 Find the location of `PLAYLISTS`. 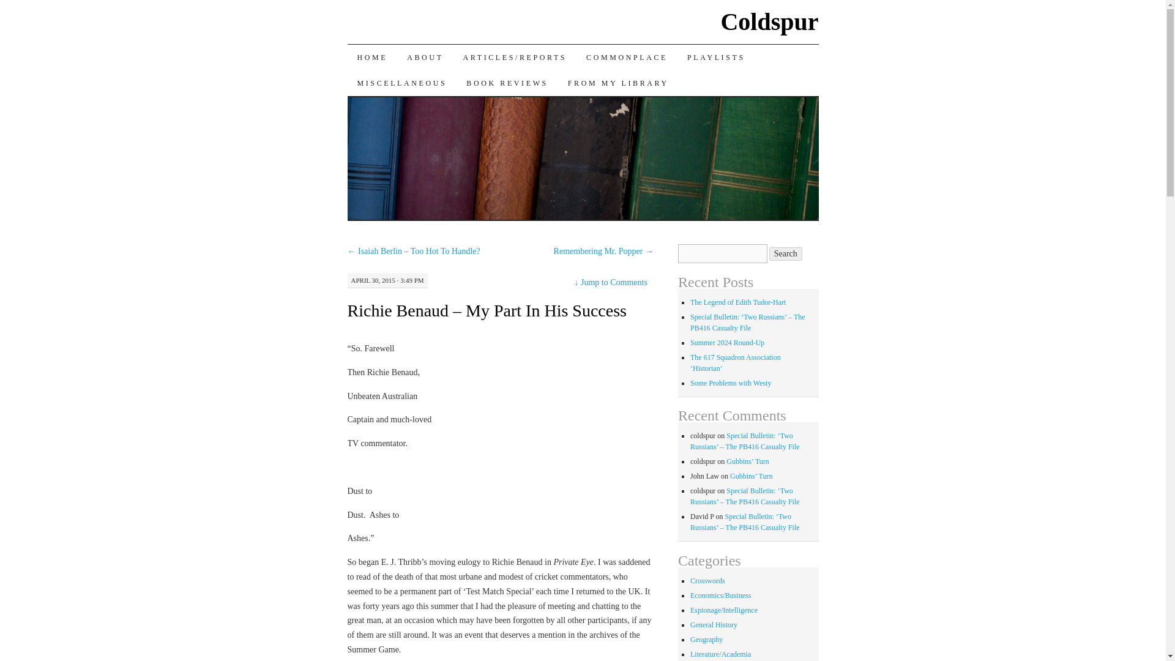

PLAYLISTS is located at coordinates (716, 58).